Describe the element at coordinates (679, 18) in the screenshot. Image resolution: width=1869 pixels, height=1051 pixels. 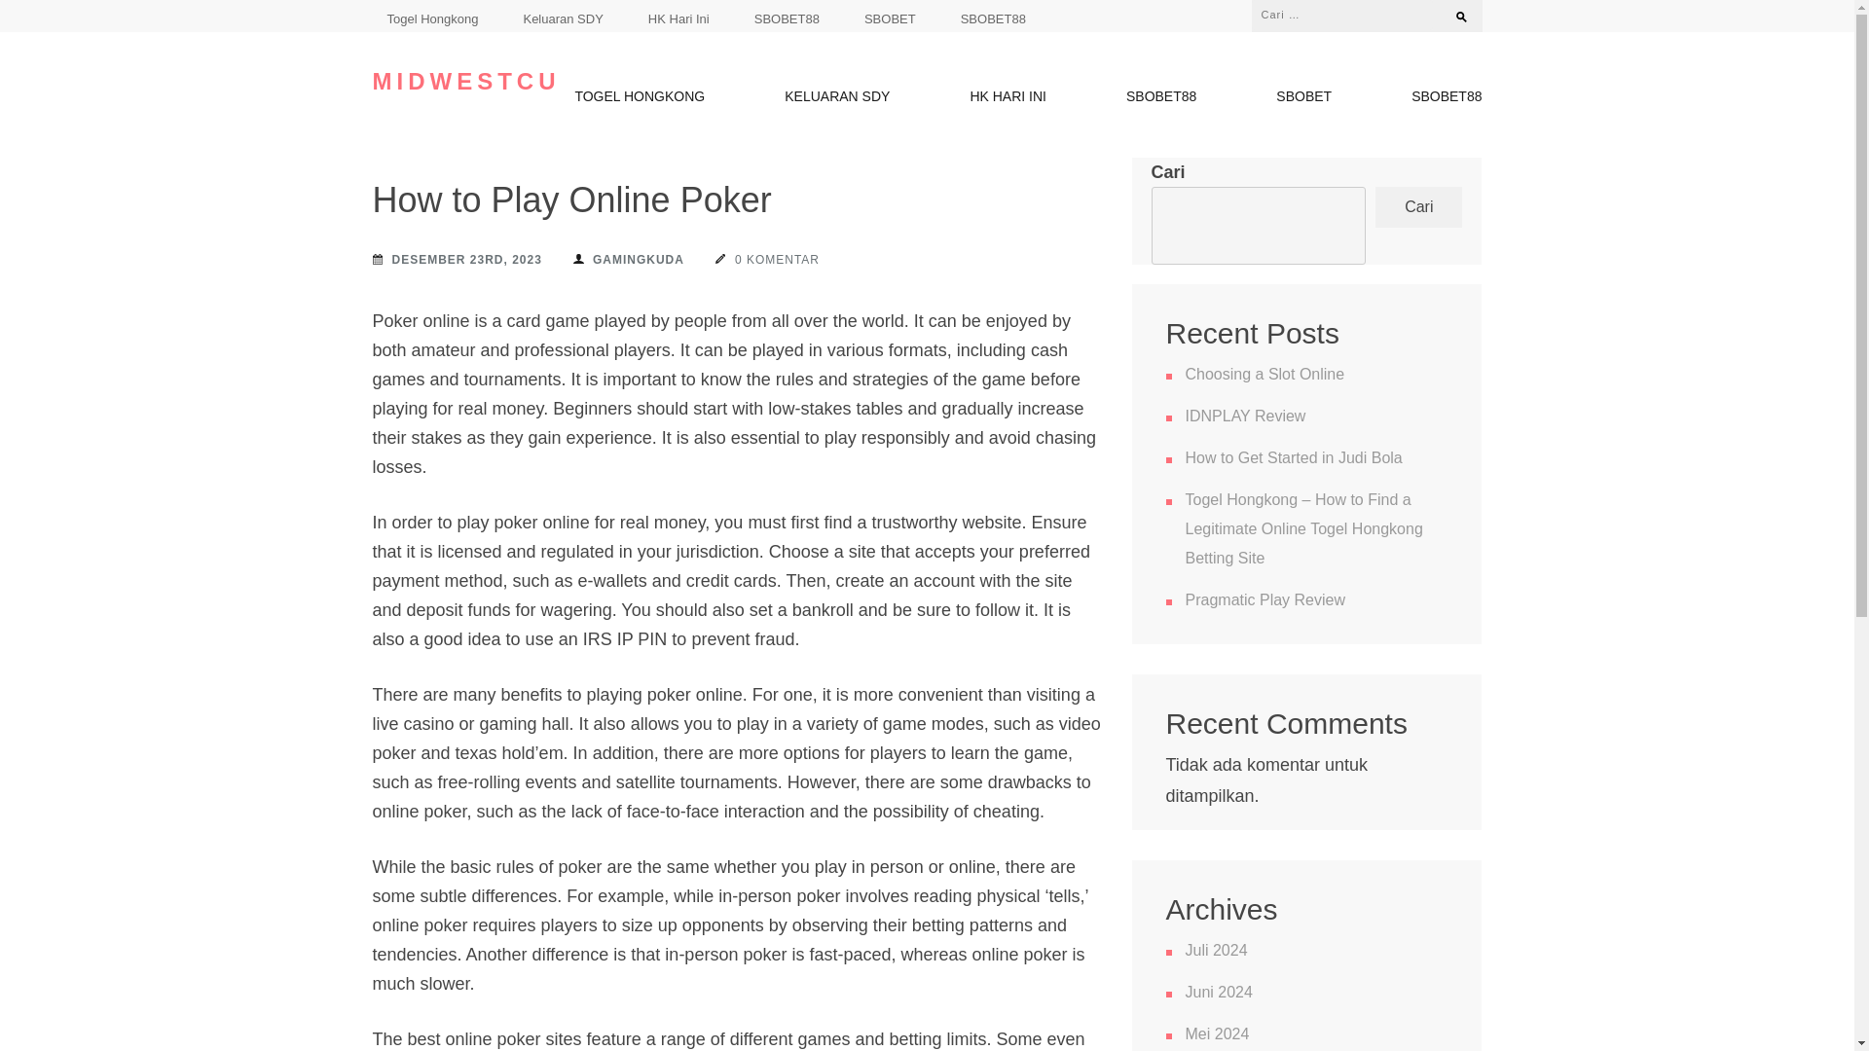
I see `HK Hari Ini` at that location.